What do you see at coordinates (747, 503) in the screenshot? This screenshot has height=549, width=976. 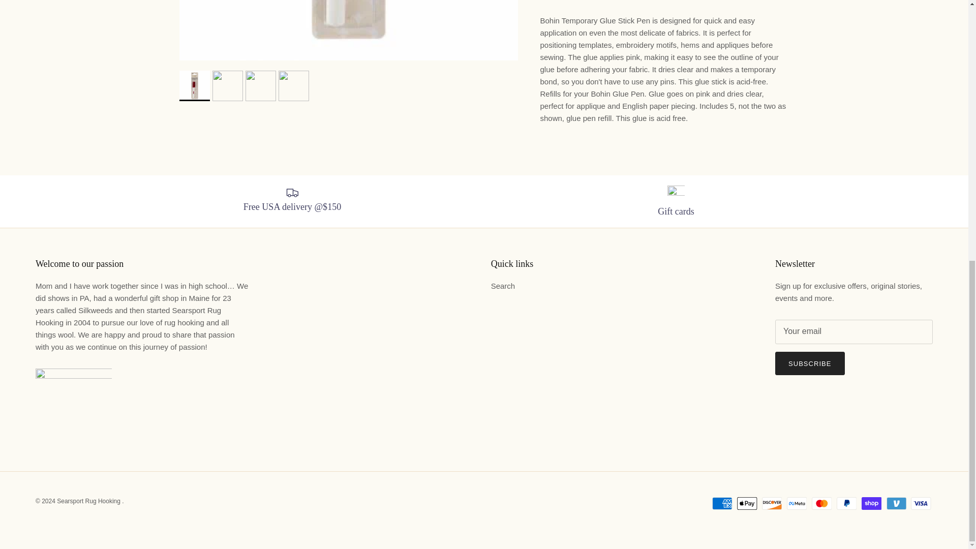 I see `Apple Pay` at bounding box center [747, 503].